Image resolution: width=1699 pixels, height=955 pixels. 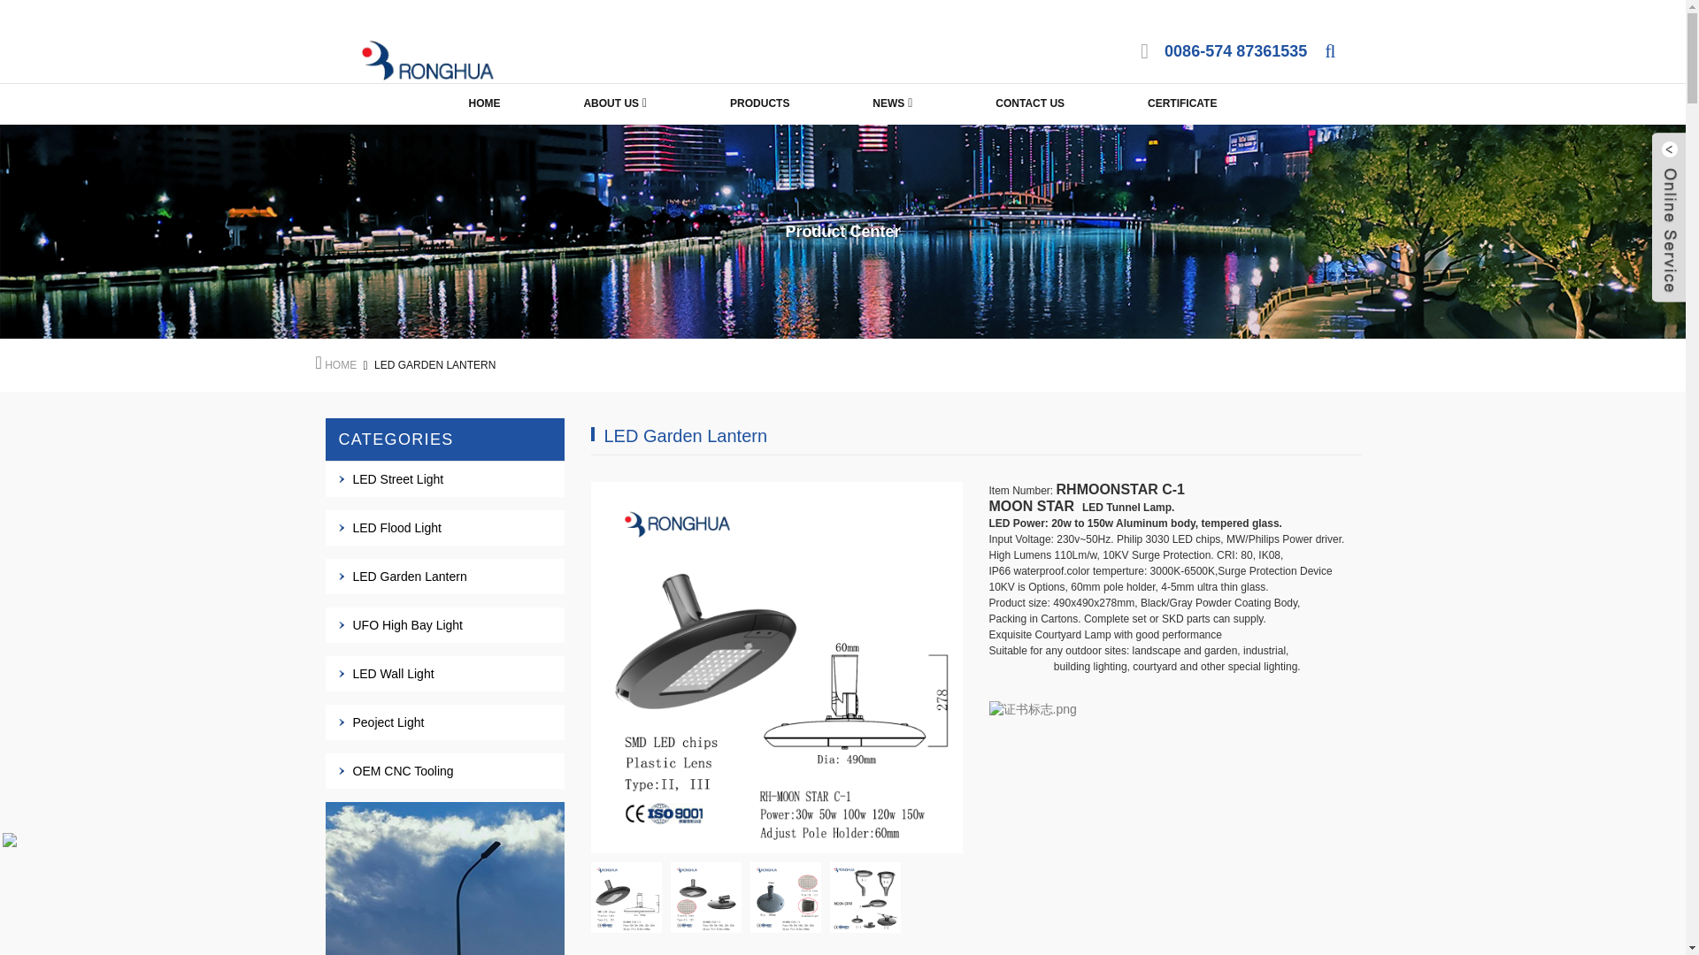 I want to click on UFO High Bay Light, so click(x=407, y=624).